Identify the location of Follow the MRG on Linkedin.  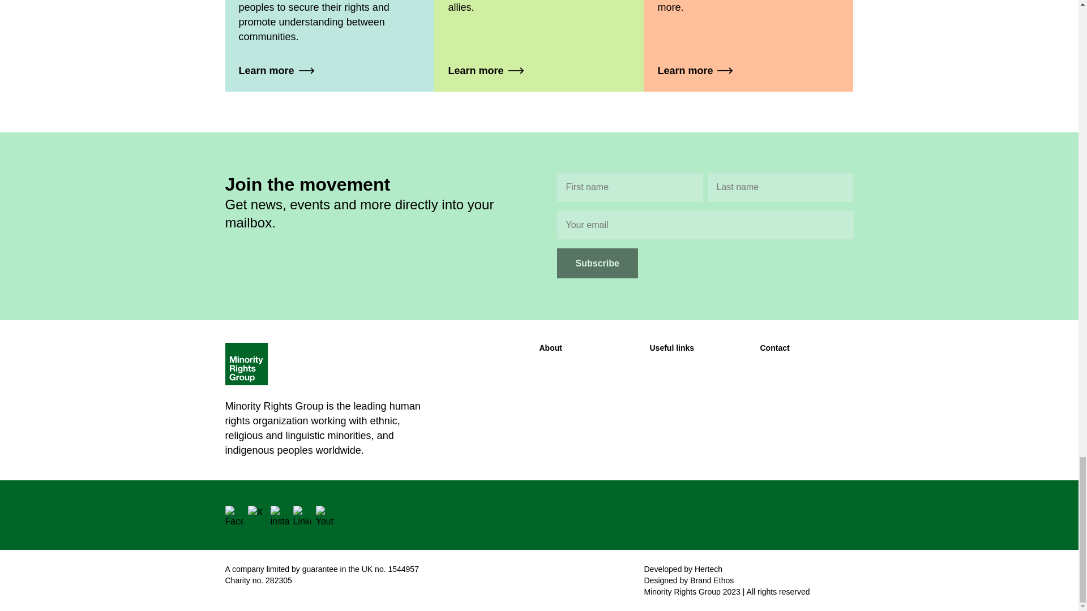
(302, 515).